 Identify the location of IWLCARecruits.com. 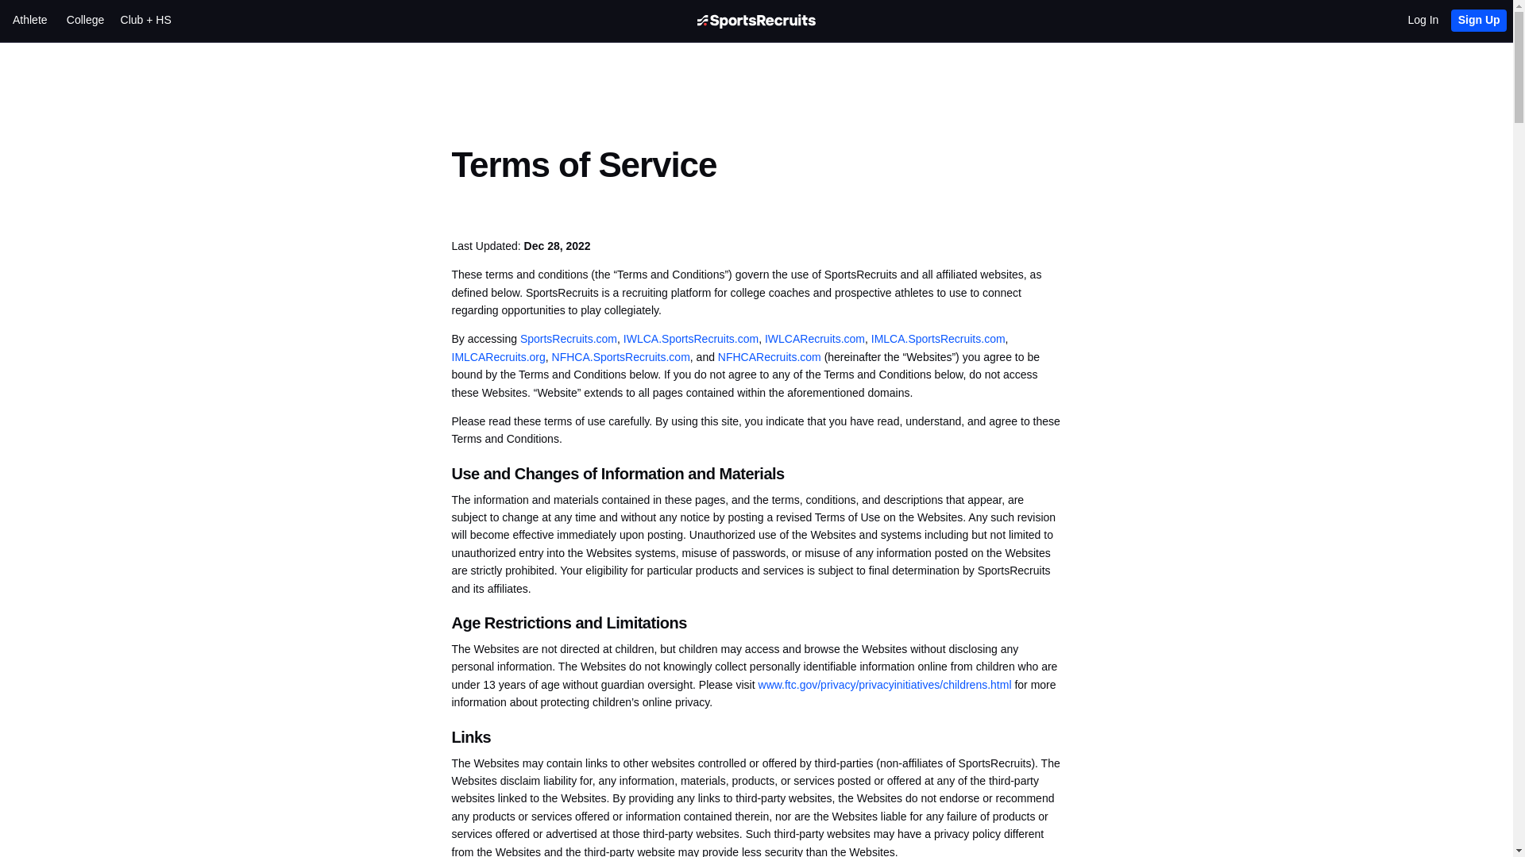
(815, 339).